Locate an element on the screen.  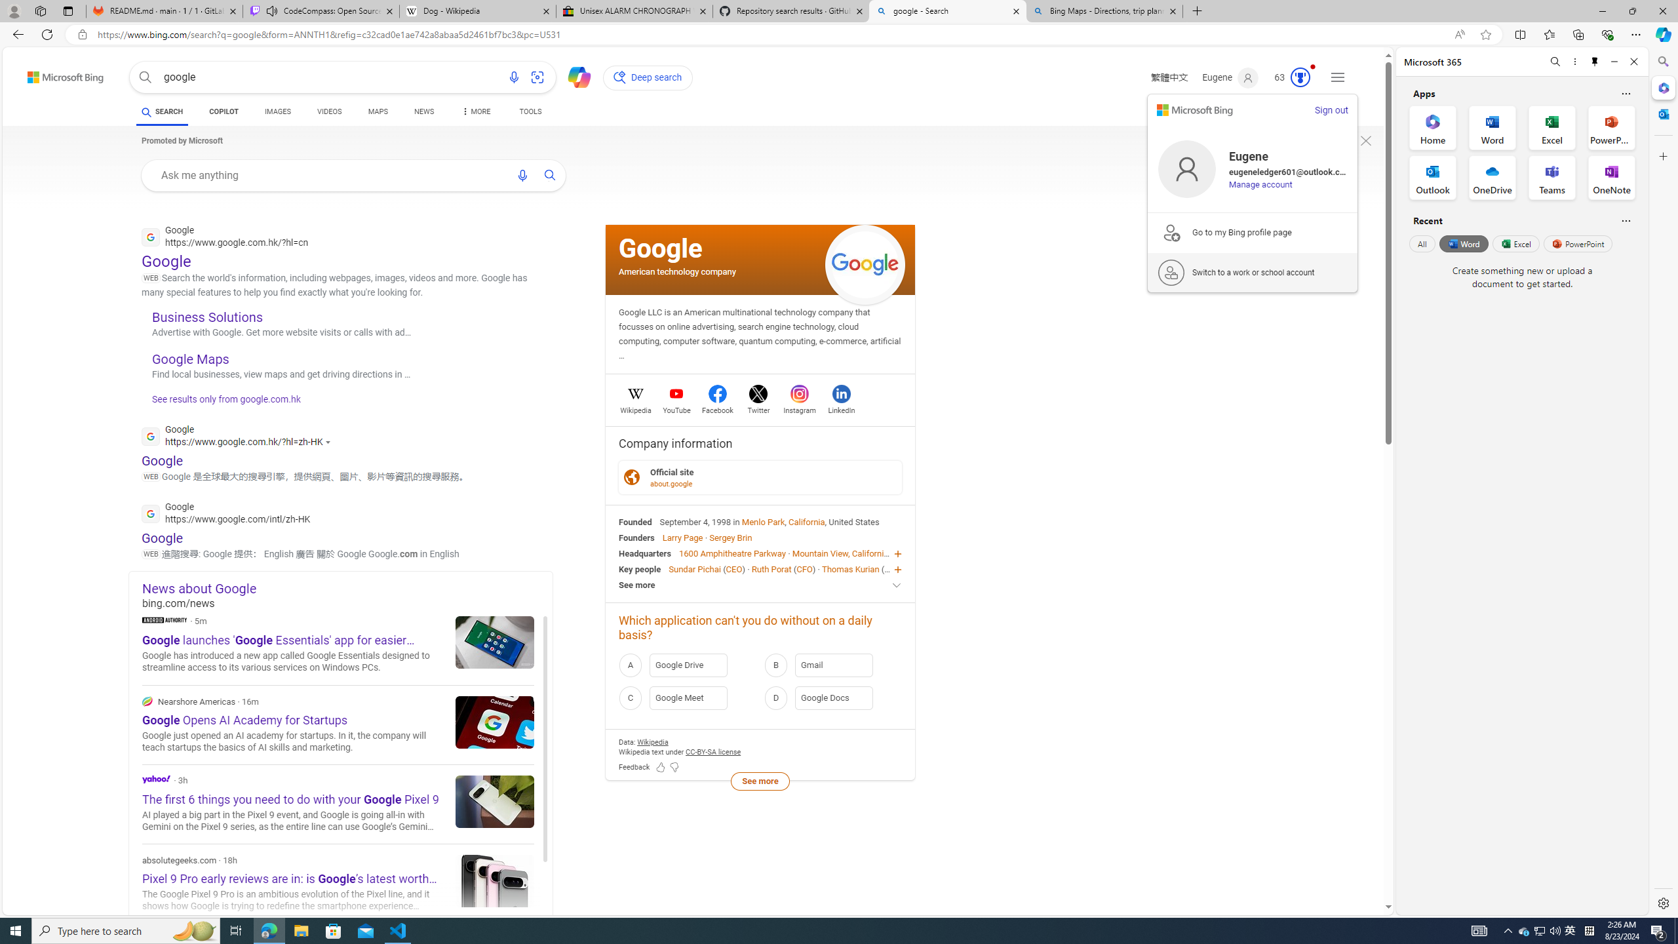
Customize is located at coordinates (1662, 156).